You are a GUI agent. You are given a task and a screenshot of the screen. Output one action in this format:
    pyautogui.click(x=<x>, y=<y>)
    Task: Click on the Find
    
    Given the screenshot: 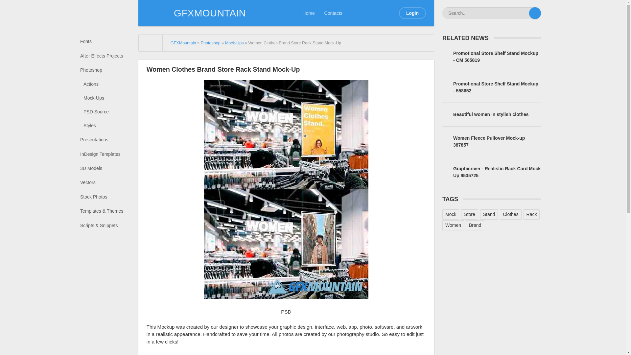 What is the action you would take?
    pyautogui.click(x=535, y=13)
    